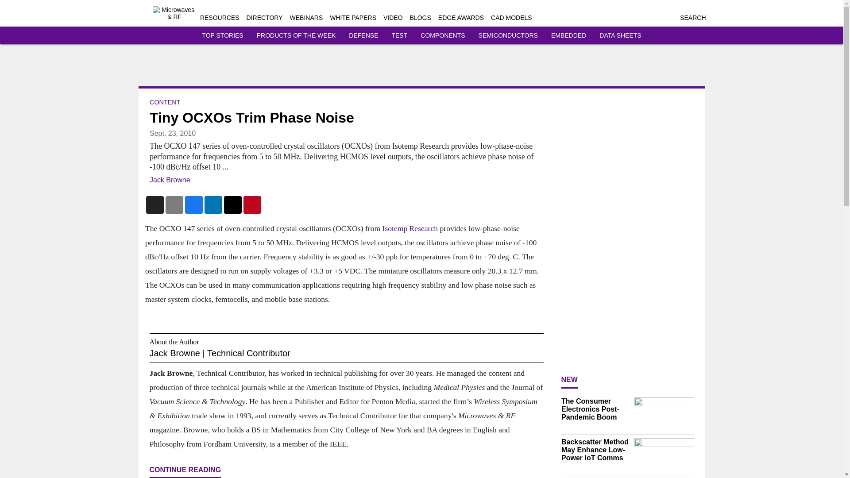  What do you see at coordinates (170, 180) in the screenshot?
I see `Jack Browne` at bounding box center [170, 180].